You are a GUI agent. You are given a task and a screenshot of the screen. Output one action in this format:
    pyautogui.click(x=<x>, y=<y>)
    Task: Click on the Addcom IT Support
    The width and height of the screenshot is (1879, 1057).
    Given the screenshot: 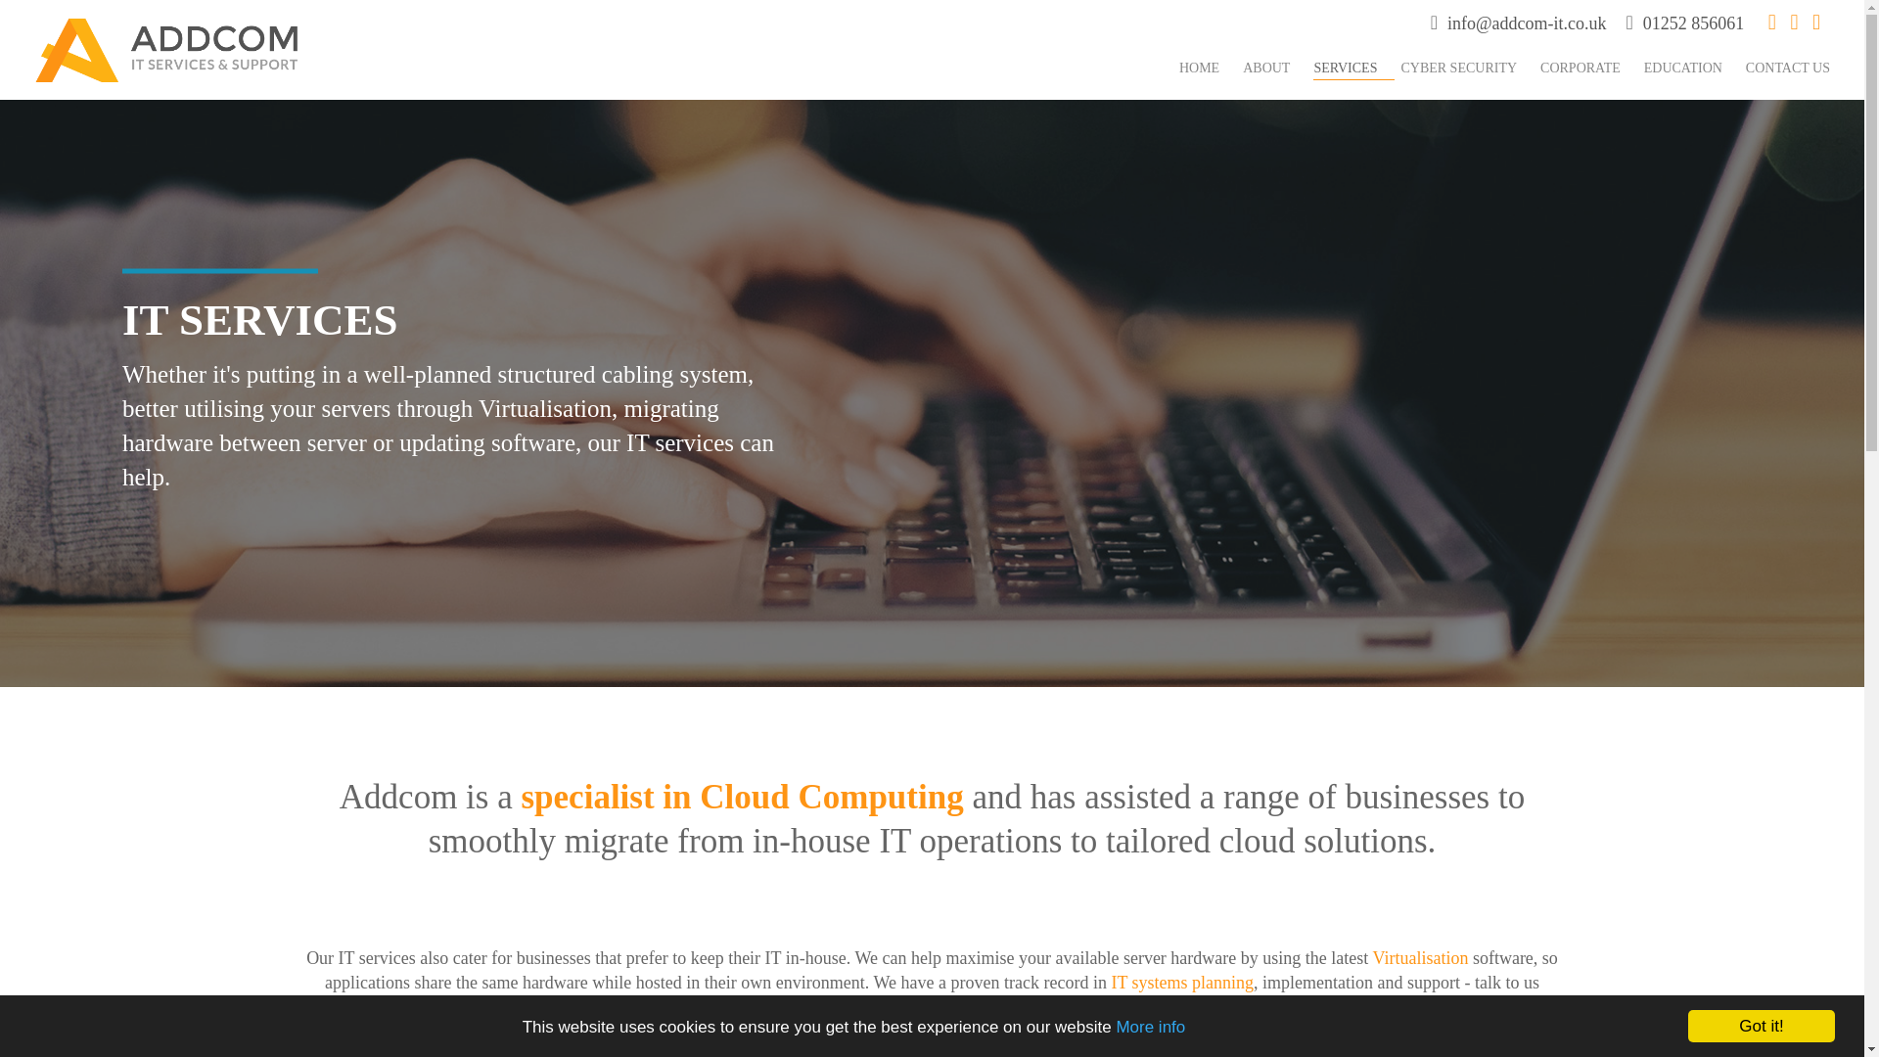 What is the action you would take?
    pyautogui.click(x=168, y=49)
    